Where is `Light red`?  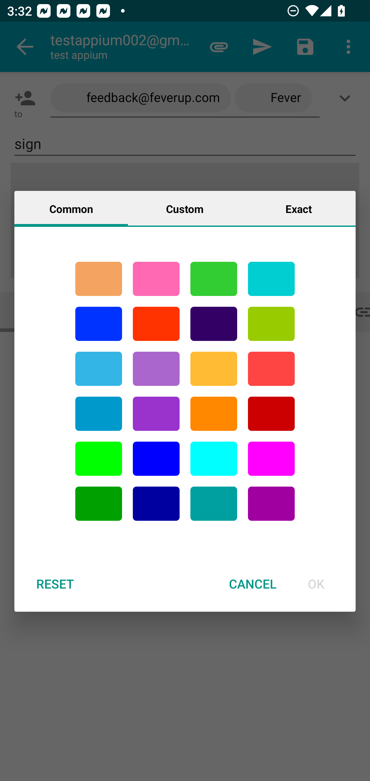
Light red is located at coordinates (271, 368).